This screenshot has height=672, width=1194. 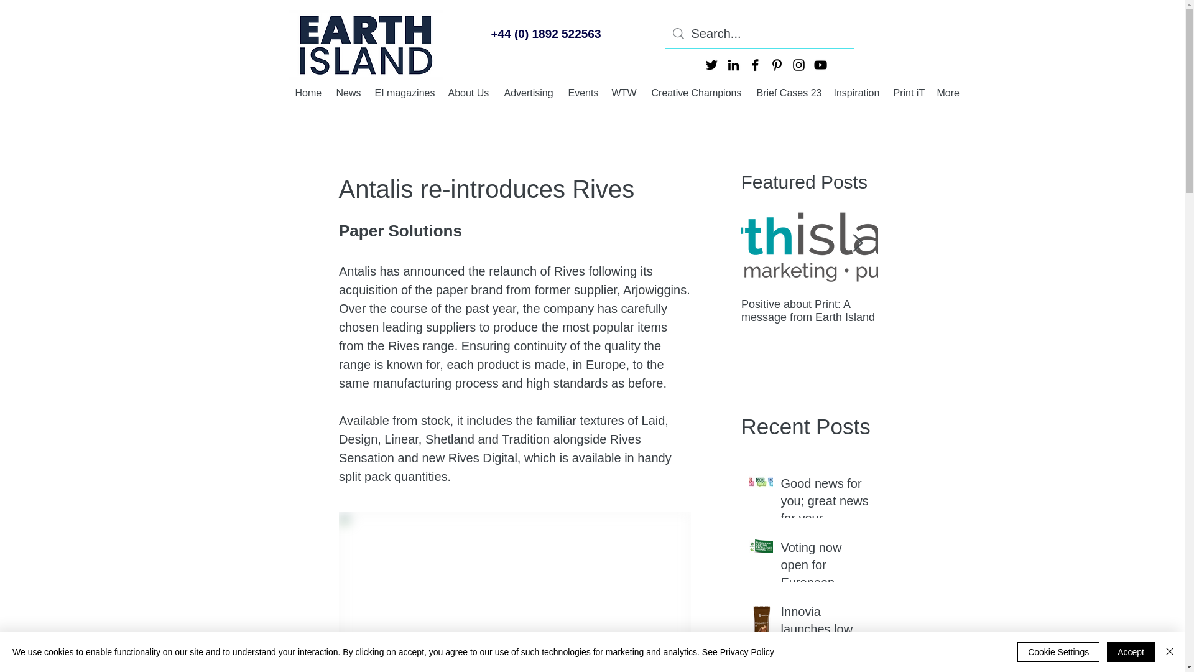 What do you see at coordinates (626, 92) in the screenshot?
I see `WTW` at bounding box center [626, 92].